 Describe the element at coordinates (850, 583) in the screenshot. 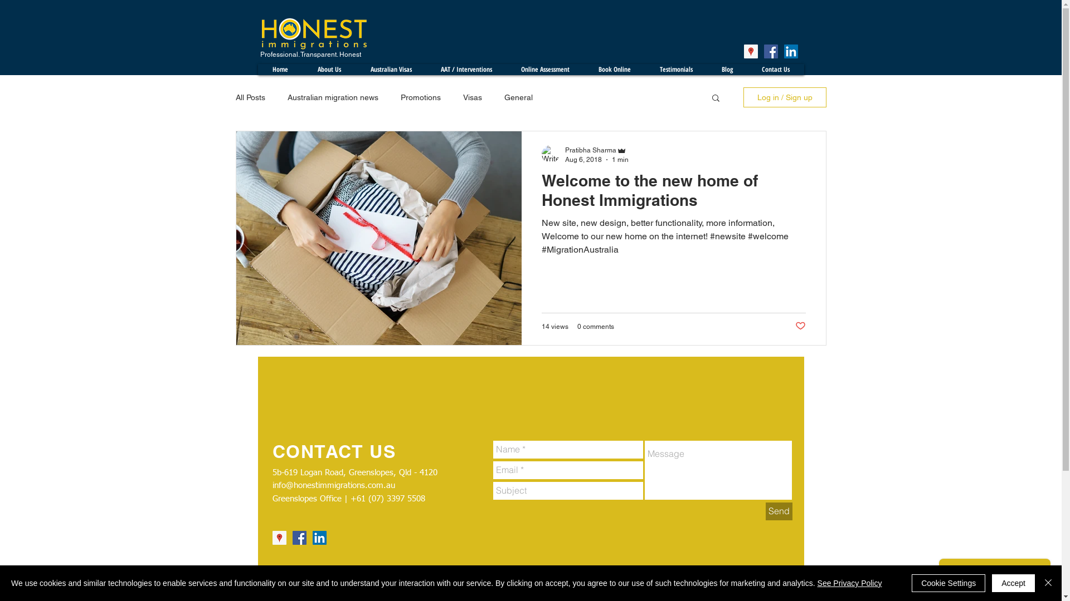

I see `See Privacy Policy` at that location.